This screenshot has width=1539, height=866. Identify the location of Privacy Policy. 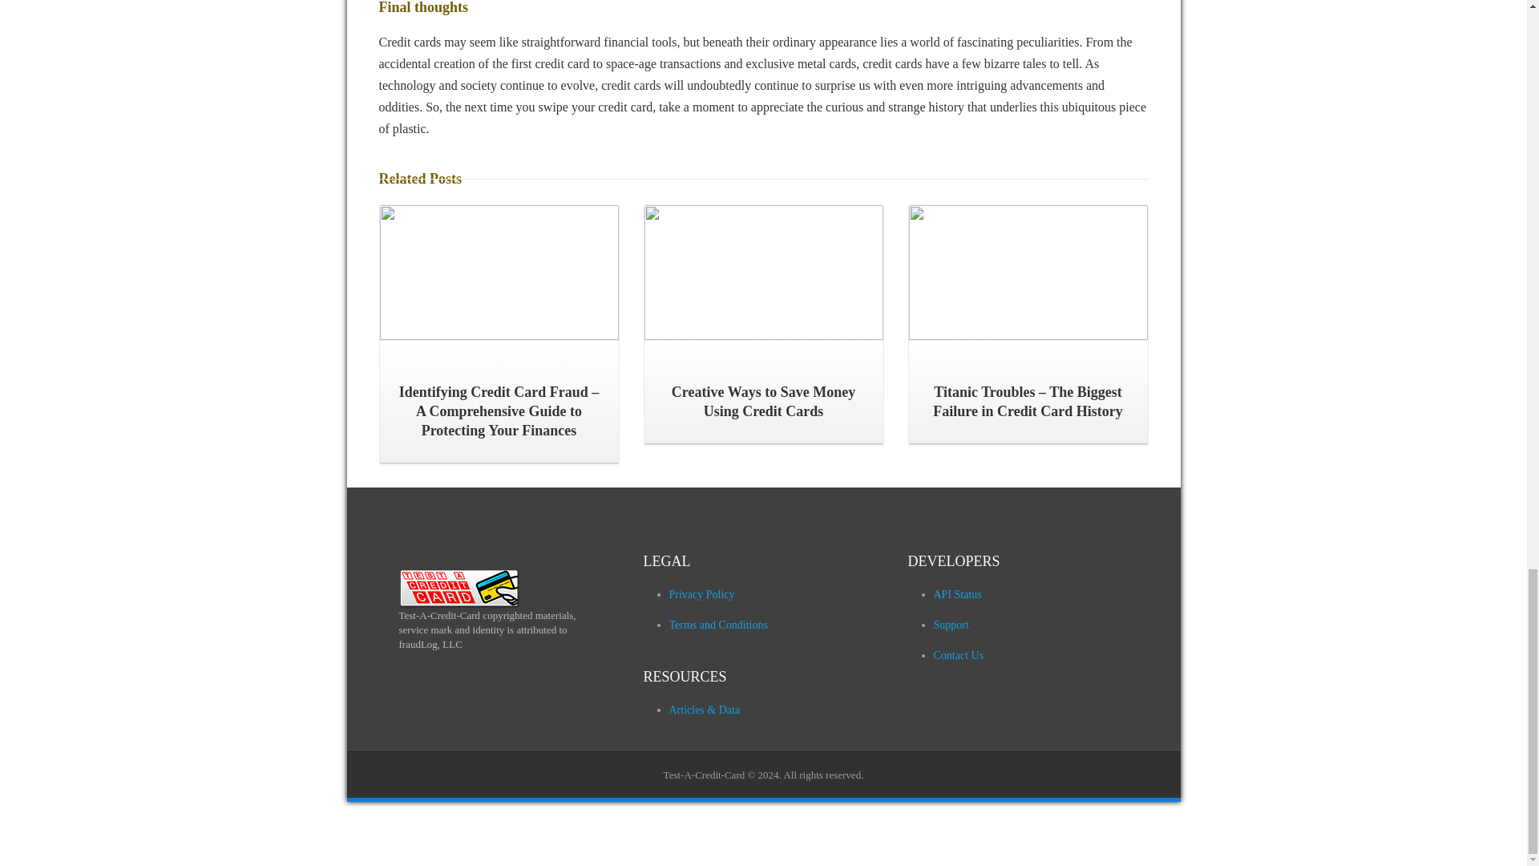
(701, 595).